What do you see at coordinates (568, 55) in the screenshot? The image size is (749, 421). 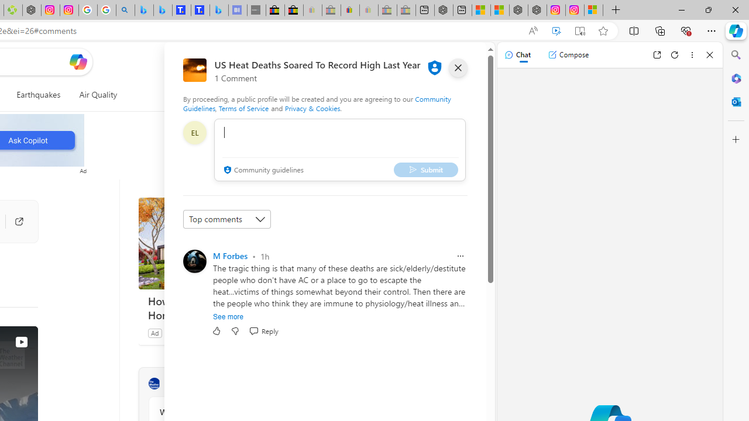 I see `Compose` at bounding box center [568, 55].